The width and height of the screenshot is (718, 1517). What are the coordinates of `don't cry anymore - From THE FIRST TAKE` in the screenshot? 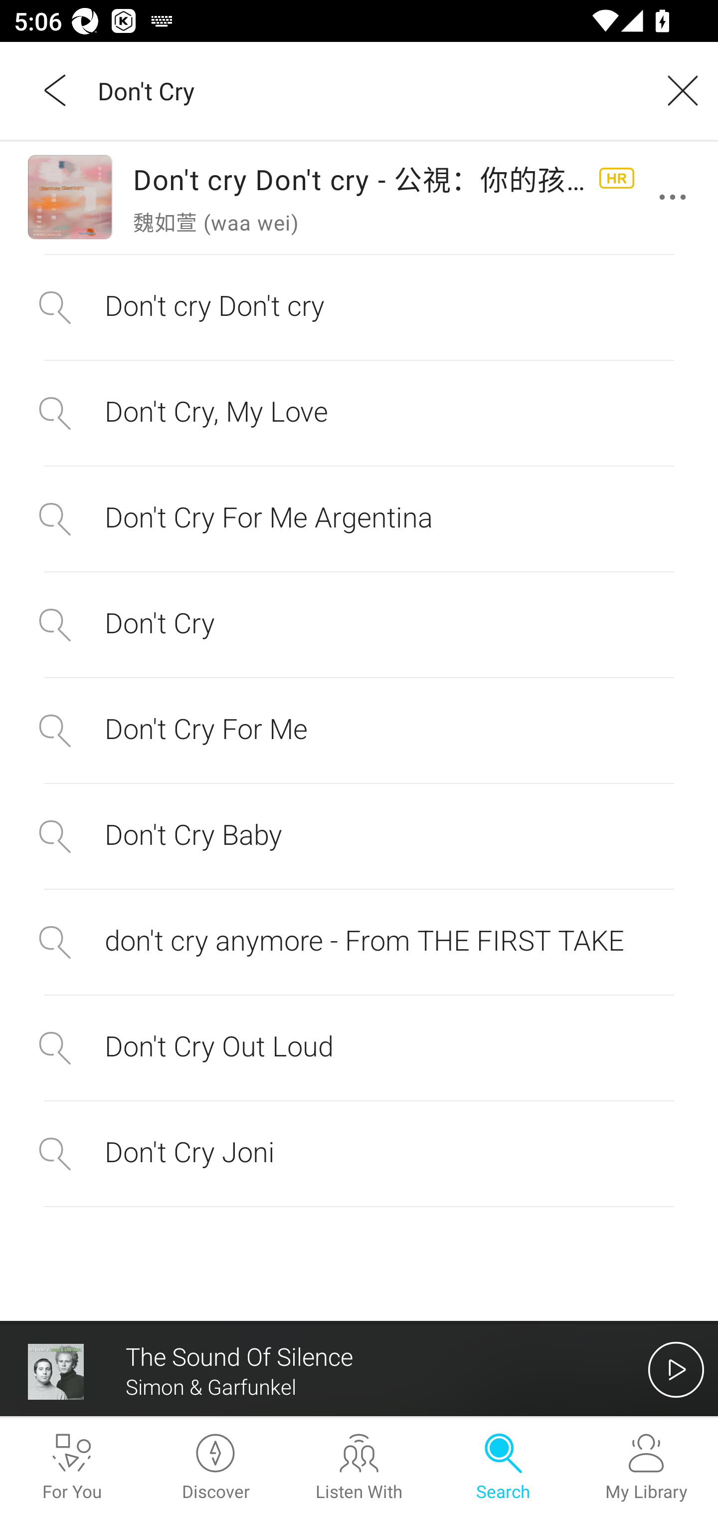 It's located at (359, 943).